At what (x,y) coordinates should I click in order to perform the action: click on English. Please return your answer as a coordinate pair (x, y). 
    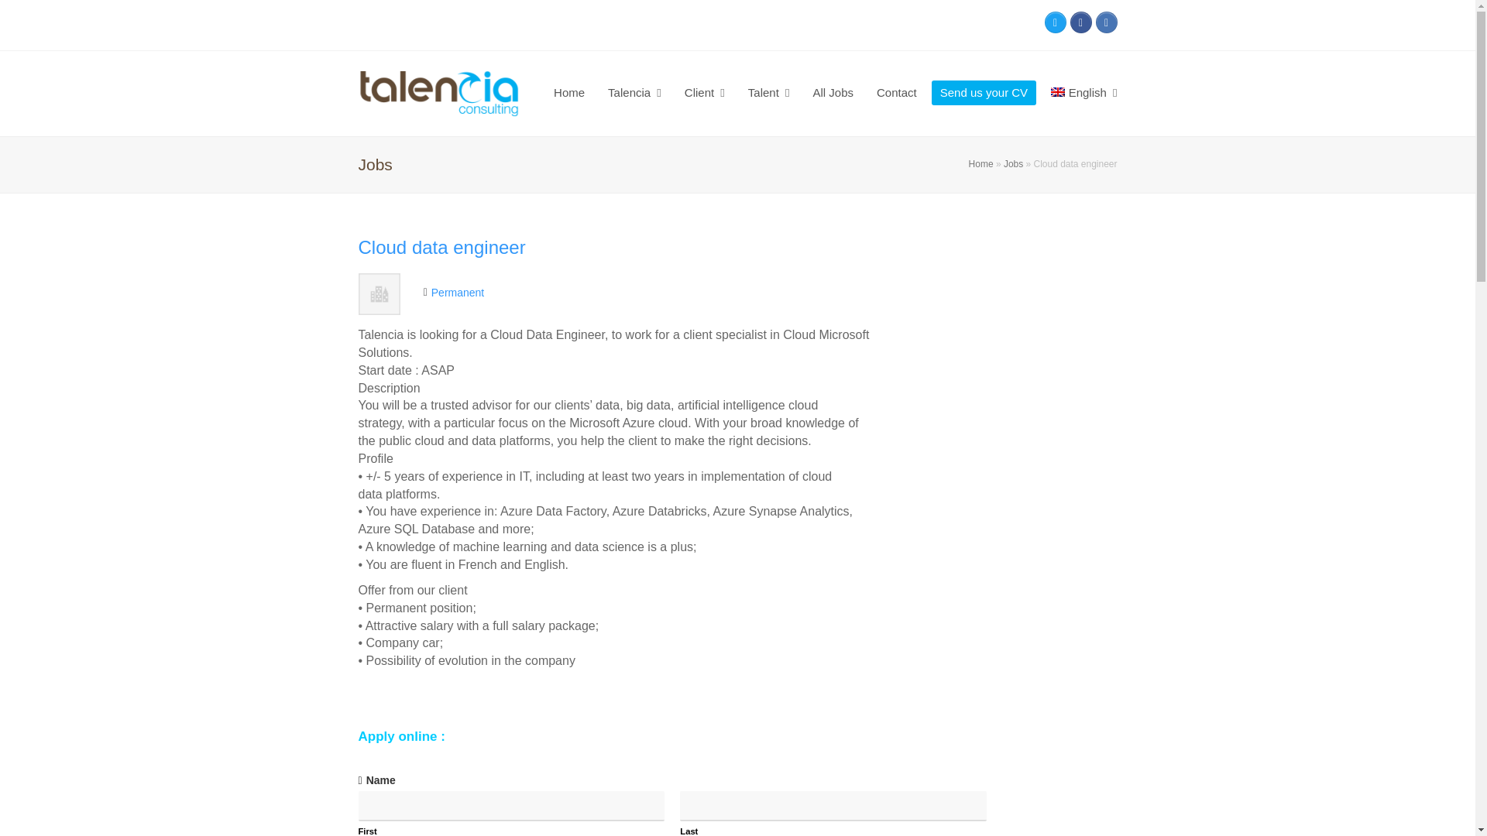
    Looking at the image, I should click on (1084, 93).